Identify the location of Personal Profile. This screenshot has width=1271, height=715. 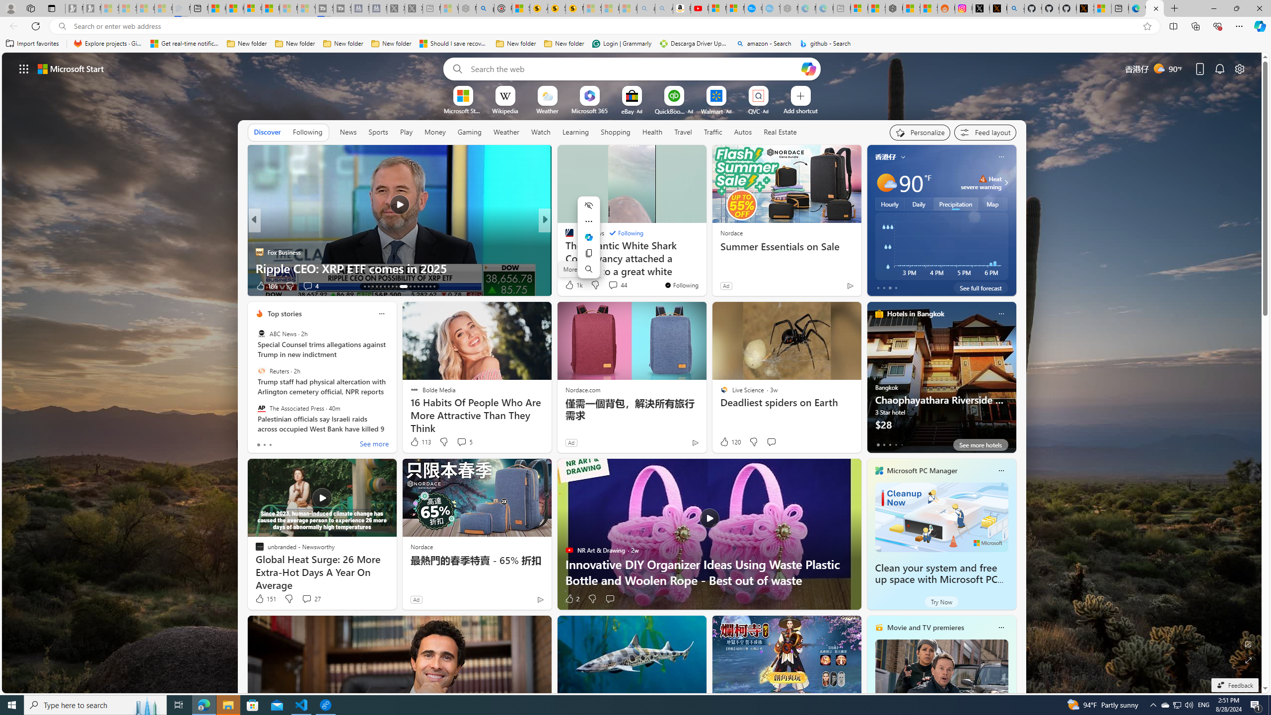
(10, 8).